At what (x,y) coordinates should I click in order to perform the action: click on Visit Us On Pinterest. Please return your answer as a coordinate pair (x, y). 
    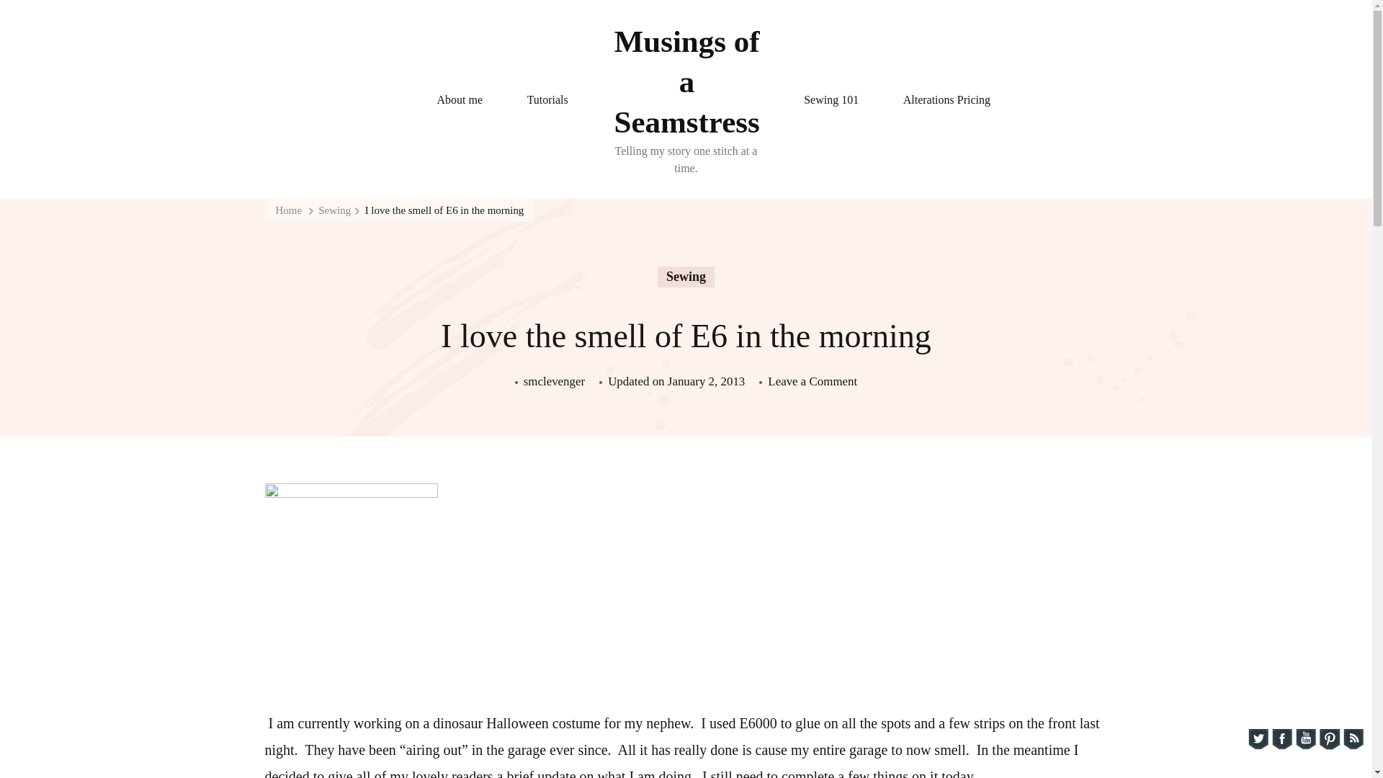
    Looking at the image, I should click on (444, 210).